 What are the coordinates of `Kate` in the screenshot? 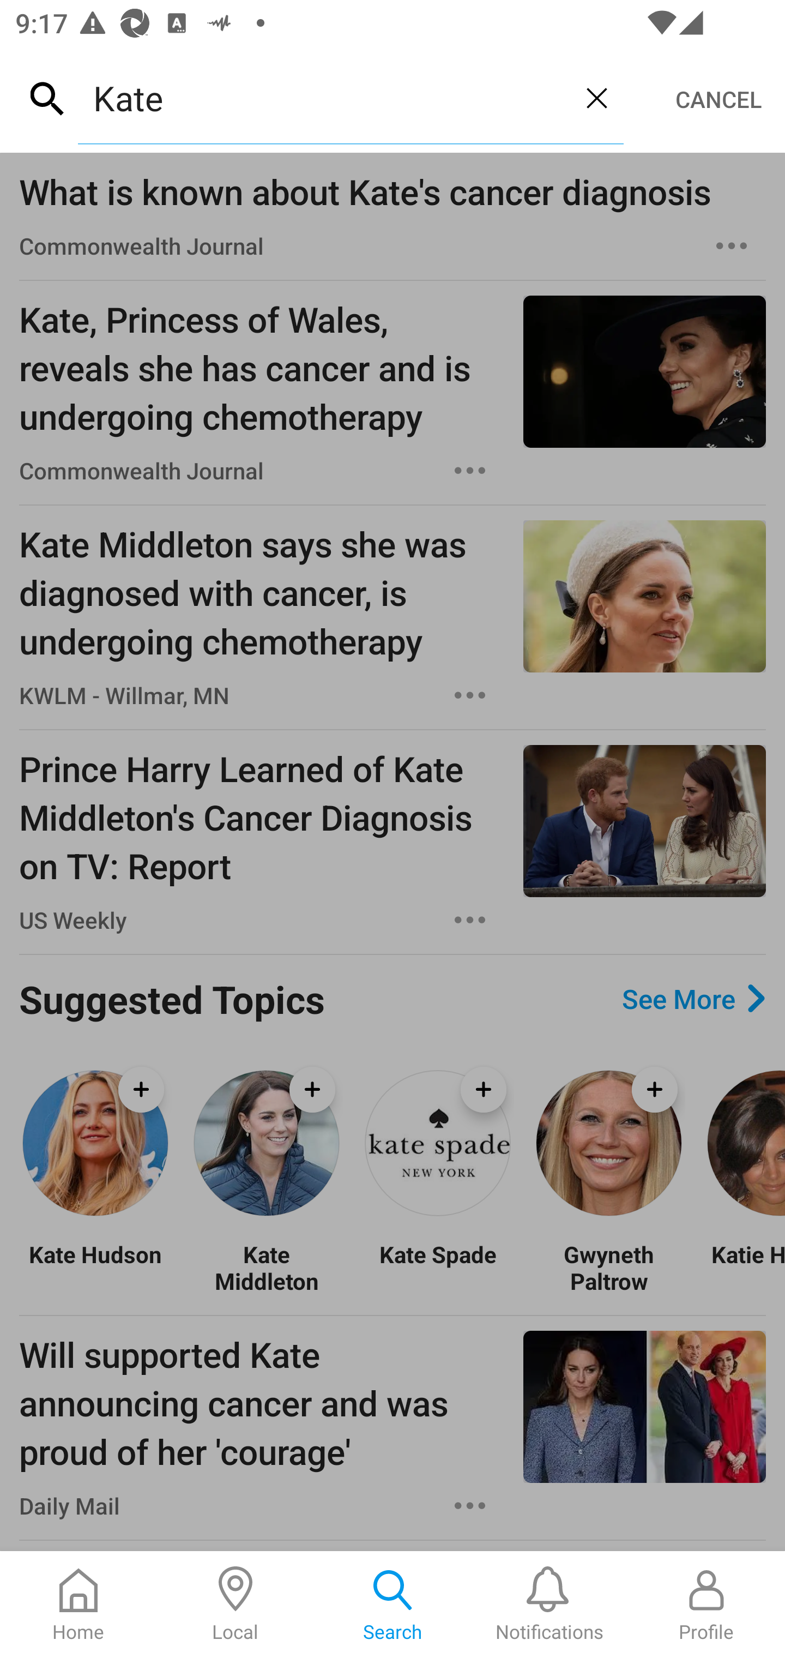 It's located at (324, 98).